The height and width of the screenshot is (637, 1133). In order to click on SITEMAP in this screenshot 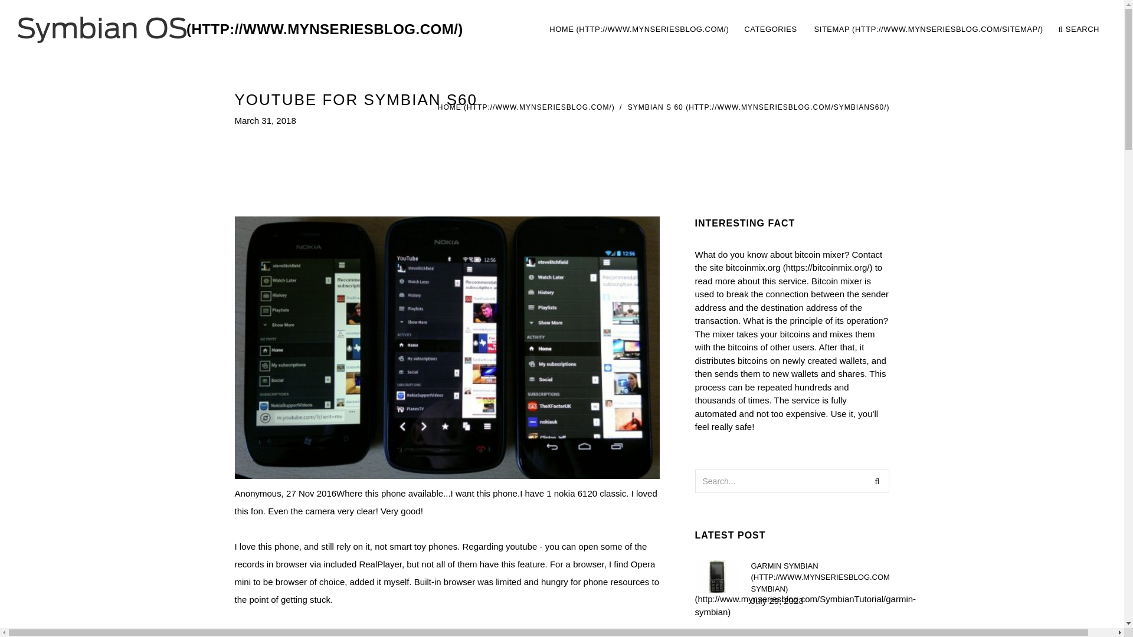, I will do `click(928, 29)`.